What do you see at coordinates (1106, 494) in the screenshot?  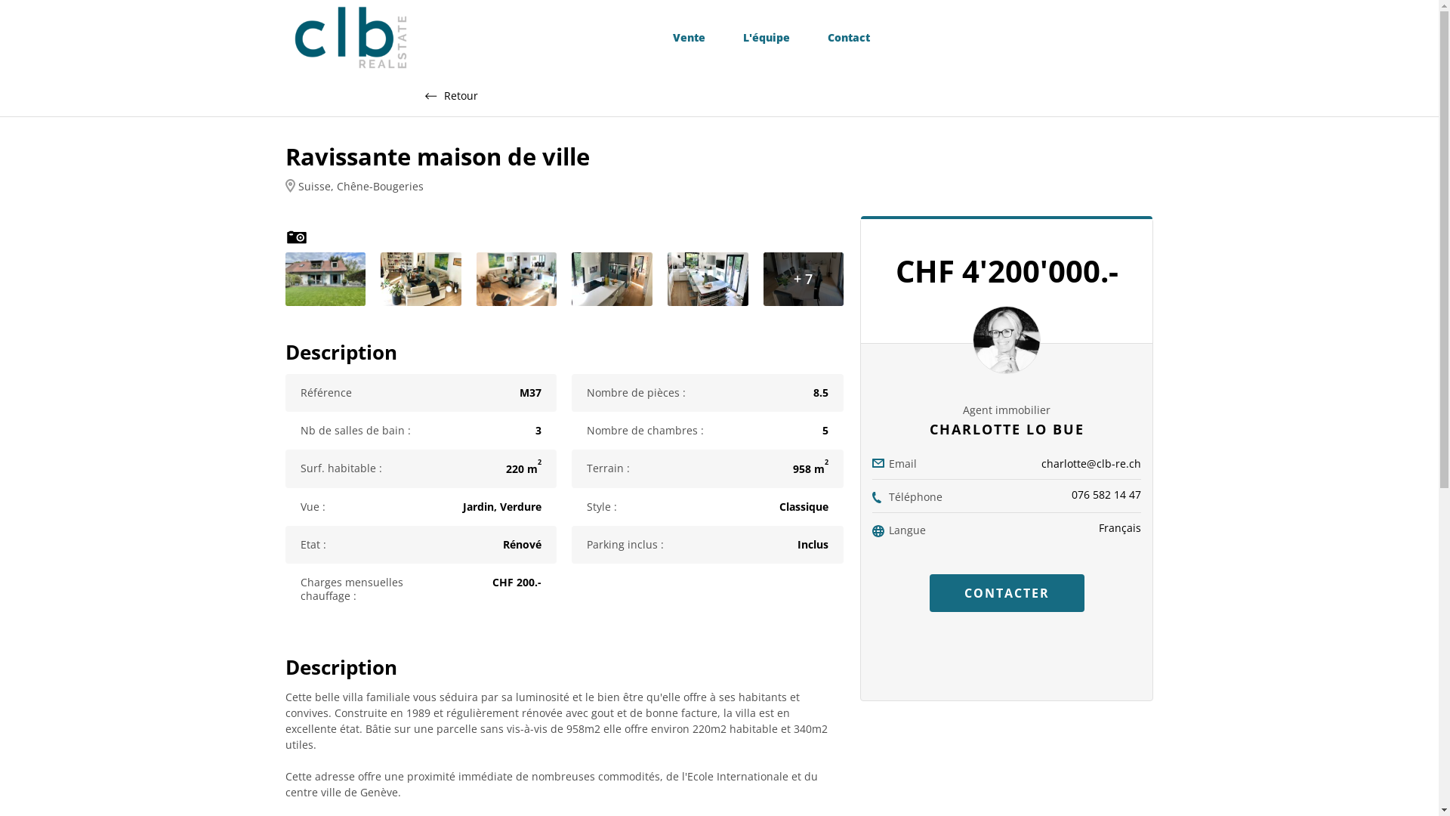 I see `076 582 14 47` at bounding box center [1106, 494].